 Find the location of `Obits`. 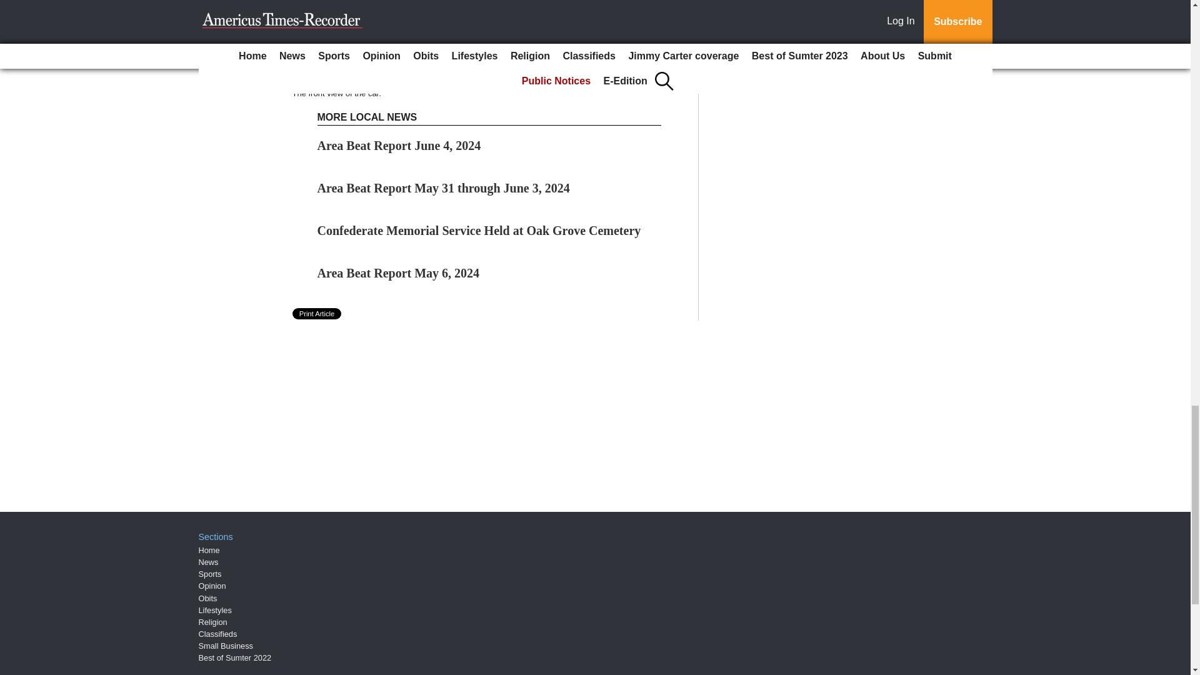

Obits is located at coordinates (207, 599).